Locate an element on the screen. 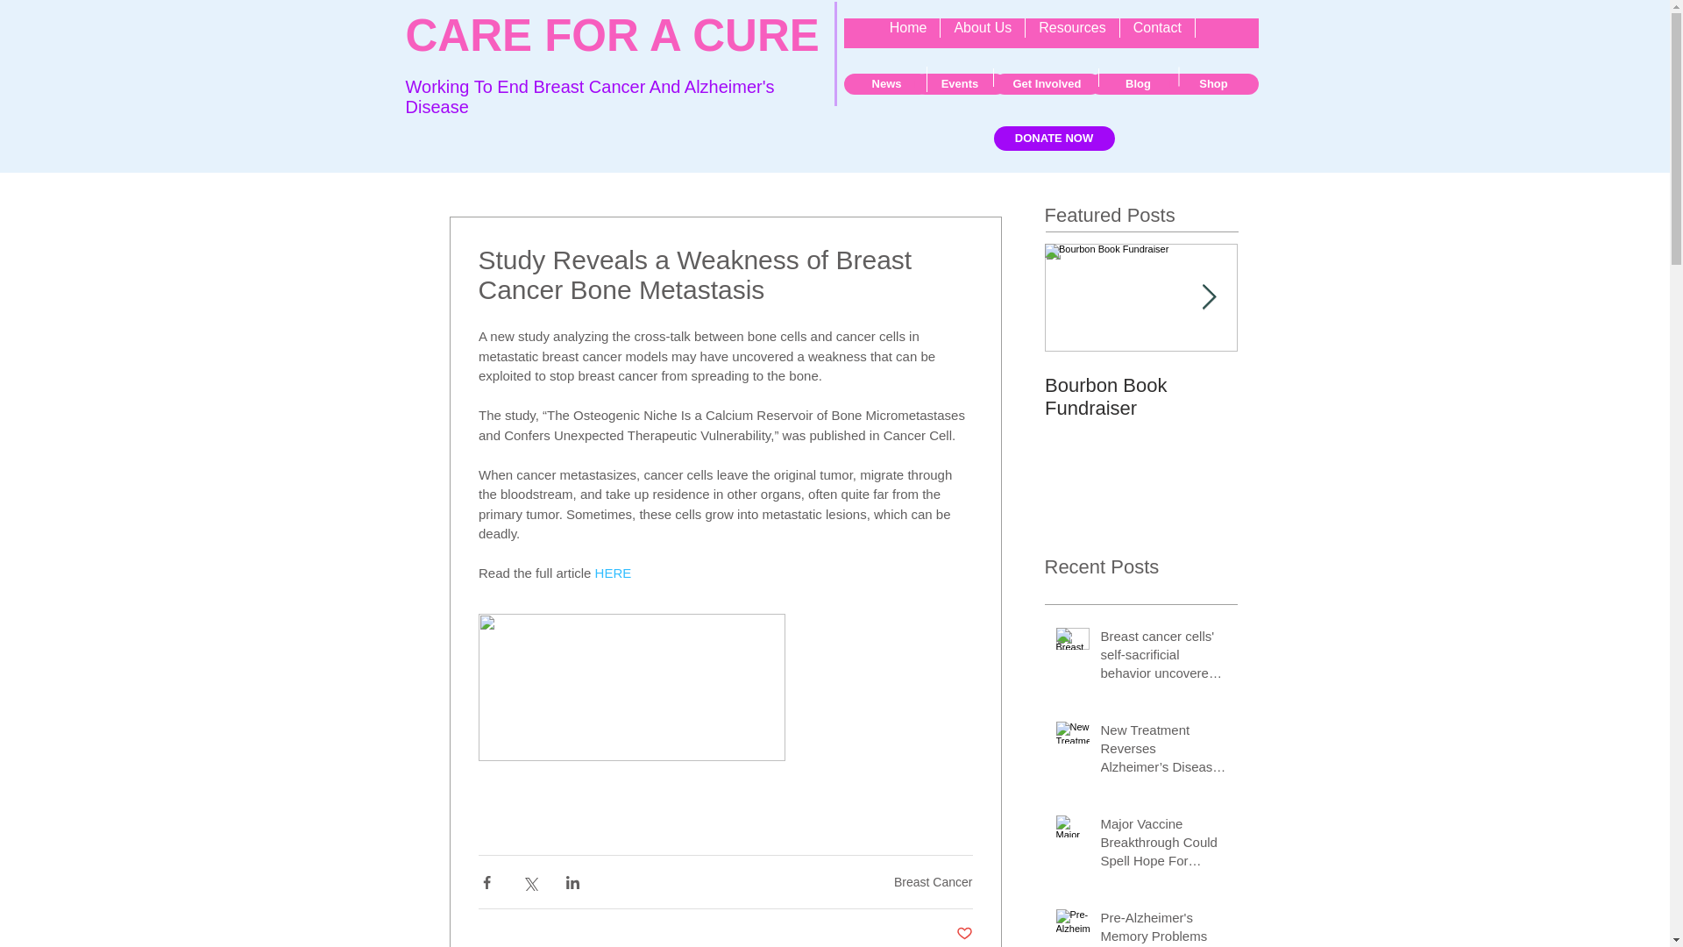 The image size is (1683, 947). Contact is located at coordinates (1157, 33).